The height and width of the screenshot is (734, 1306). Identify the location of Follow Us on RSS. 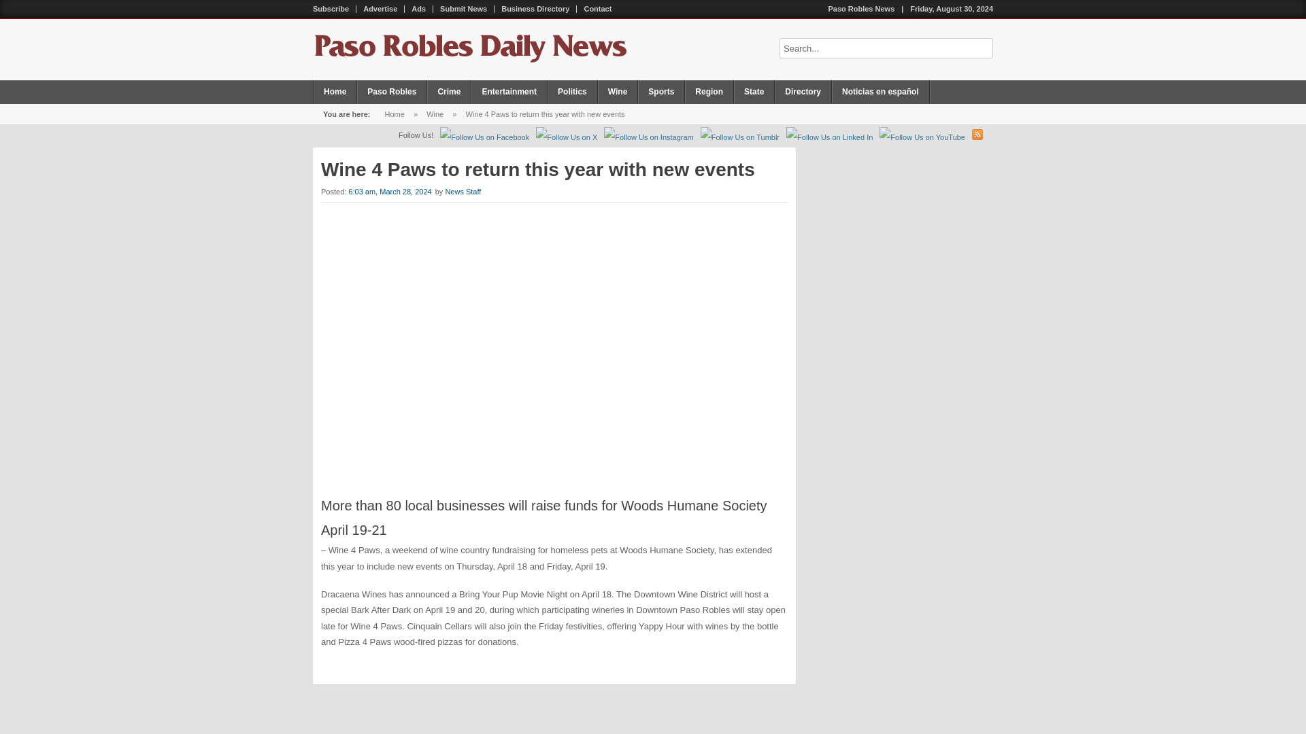
(977, 135).